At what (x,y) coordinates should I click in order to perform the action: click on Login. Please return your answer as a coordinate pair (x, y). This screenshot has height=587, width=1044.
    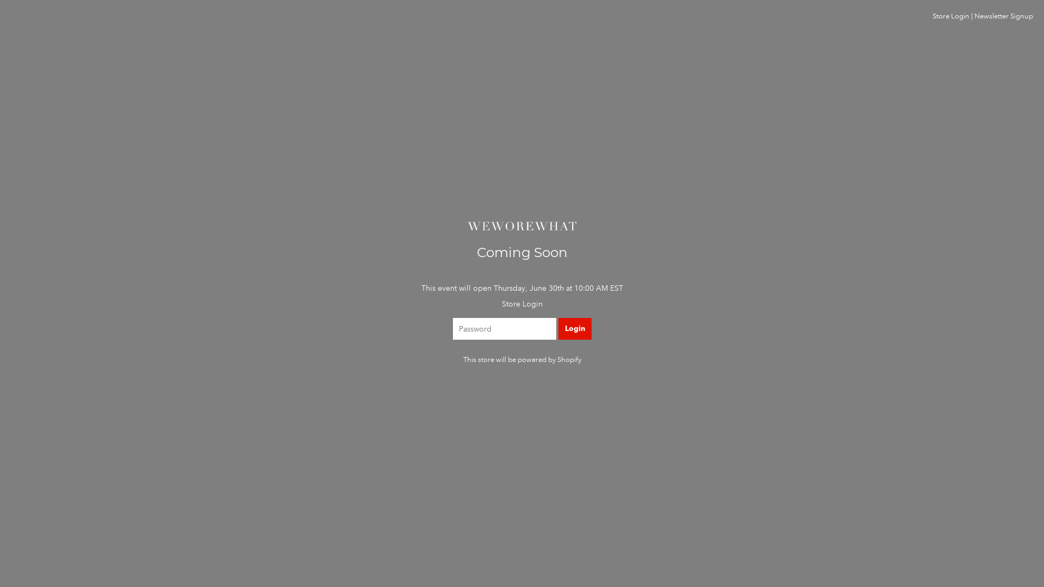
    Looking at the image, I should click on (574, 329).